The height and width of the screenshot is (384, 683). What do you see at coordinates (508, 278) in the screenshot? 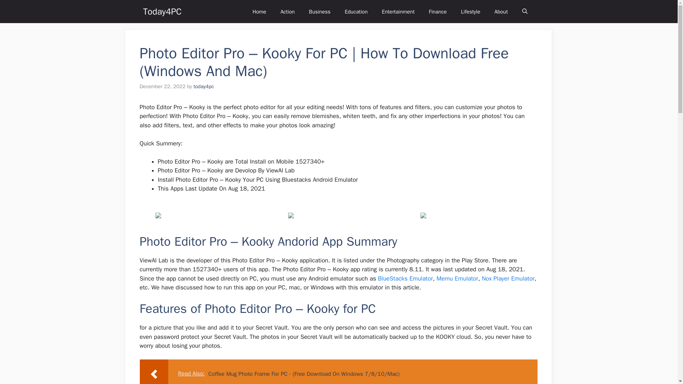
I see `Nox Player Emulator` at bounding box center [508, 278].